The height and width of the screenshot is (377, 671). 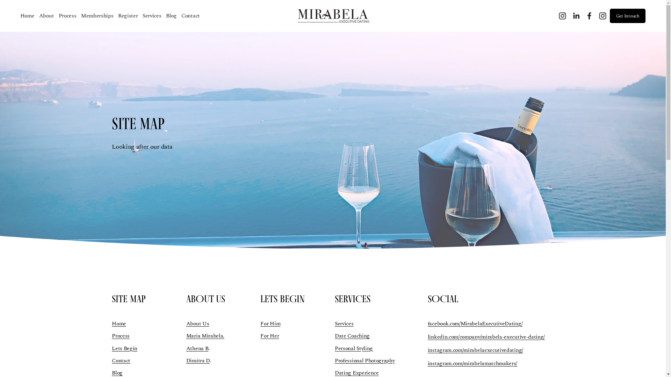 I want to click on Blog, so click(x=171, y=16).